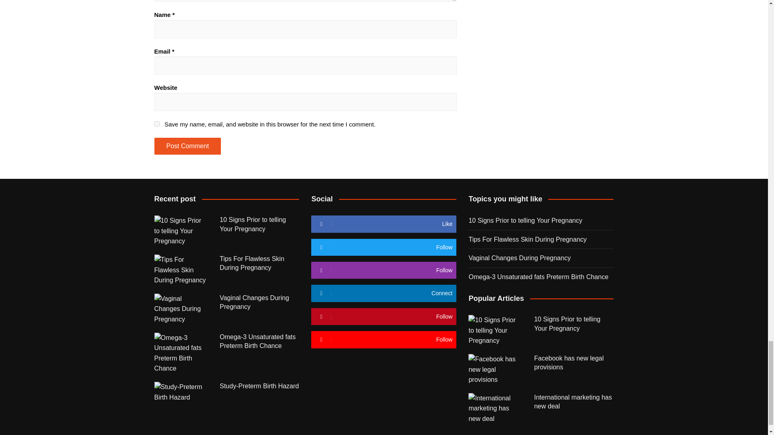 This screenshot has width=774, height=435. I want to click on 10 Signs Prior to telling Your Pregnancy, so click(495, 330).